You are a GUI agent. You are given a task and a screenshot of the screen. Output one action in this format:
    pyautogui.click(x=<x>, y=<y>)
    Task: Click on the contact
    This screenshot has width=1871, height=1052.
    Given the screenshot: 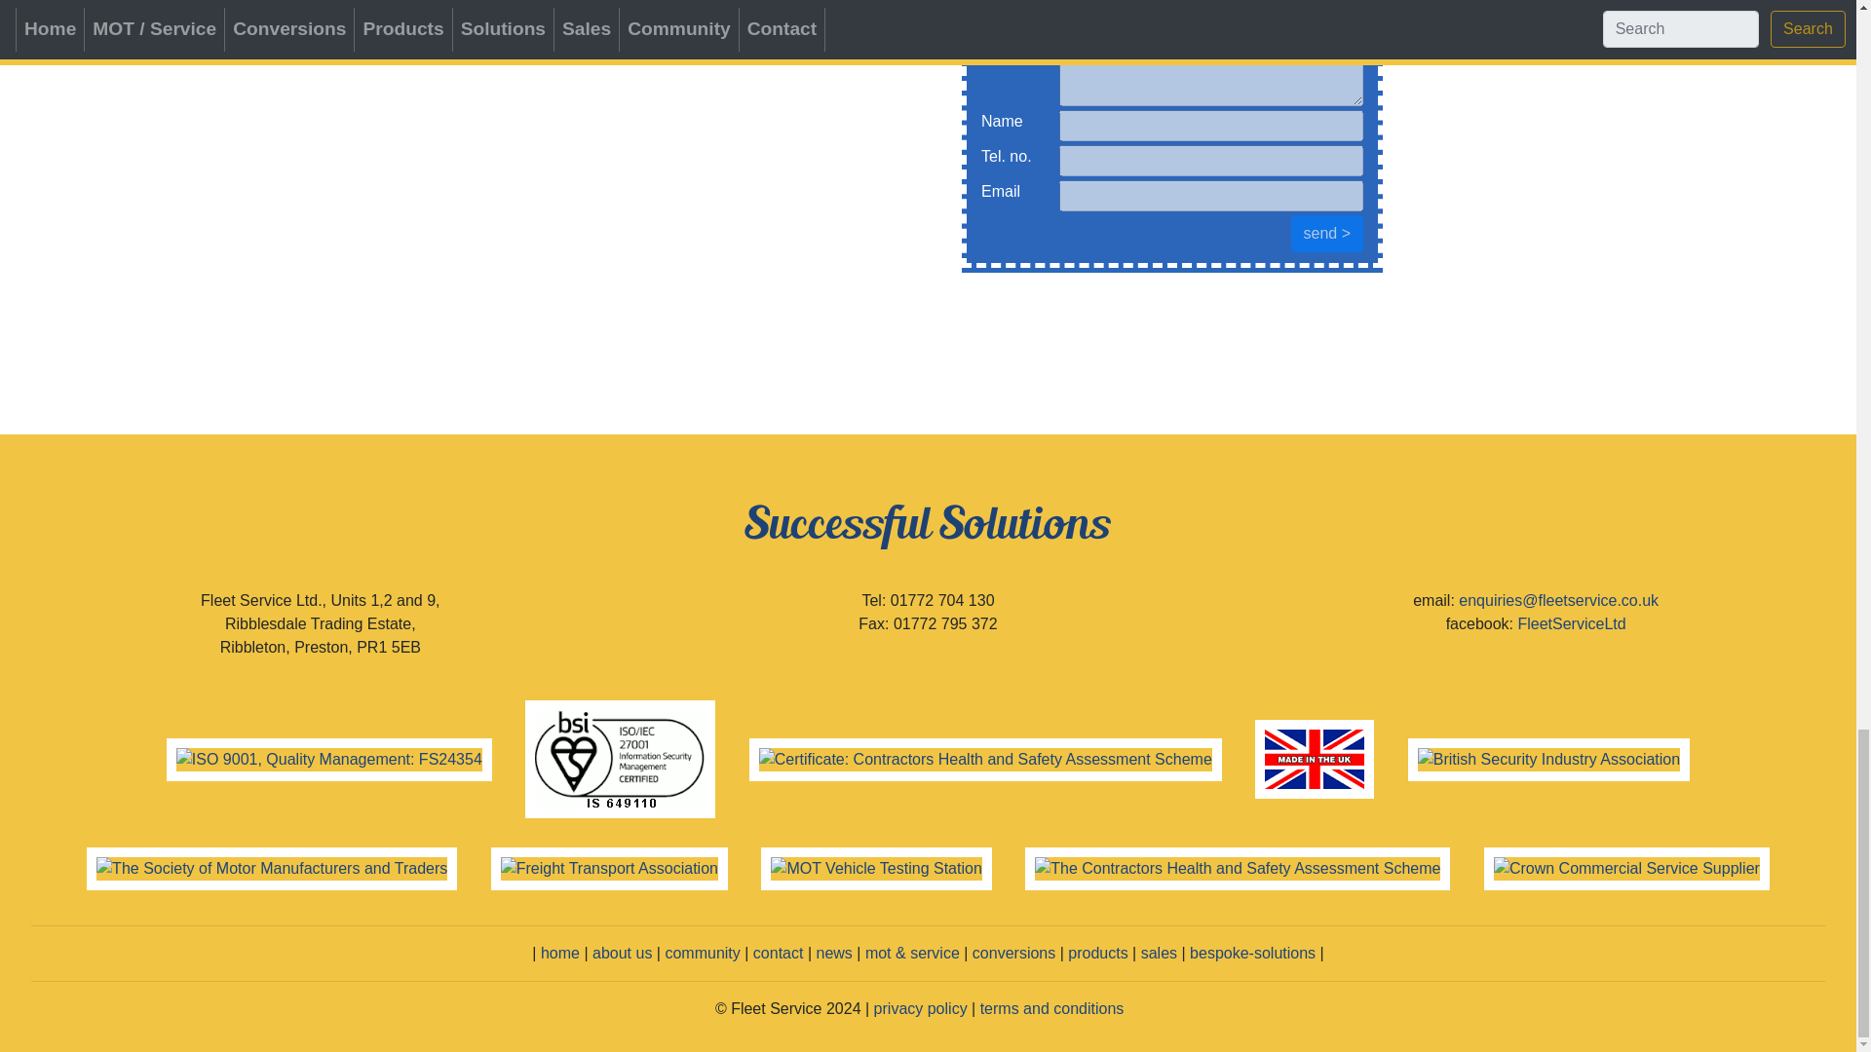 What is the action you would take?
    pyautogui.click(x=779, y=953)
    